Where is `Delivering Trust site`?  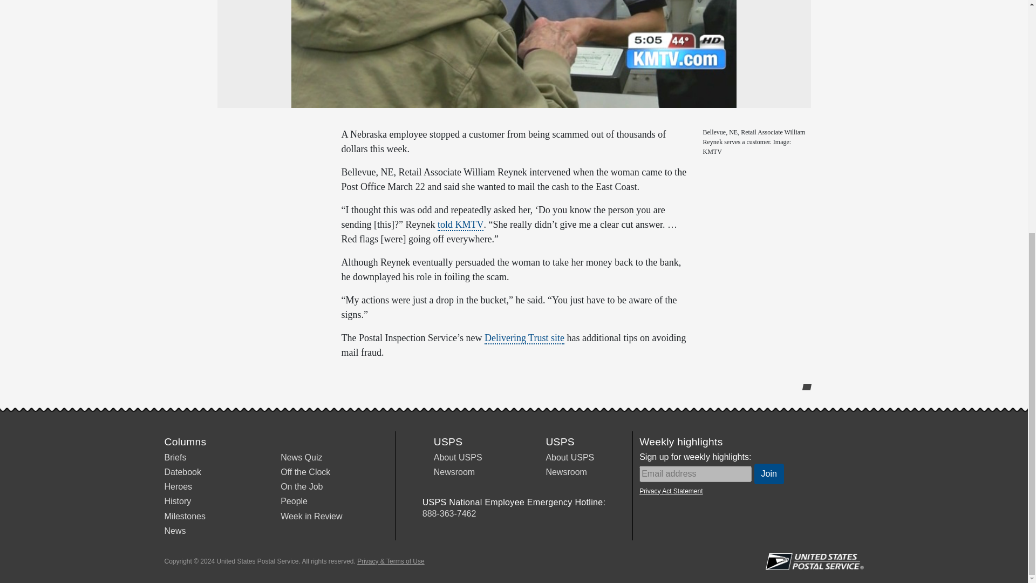
Delivering Trust site is located at coordinates (524, 338).